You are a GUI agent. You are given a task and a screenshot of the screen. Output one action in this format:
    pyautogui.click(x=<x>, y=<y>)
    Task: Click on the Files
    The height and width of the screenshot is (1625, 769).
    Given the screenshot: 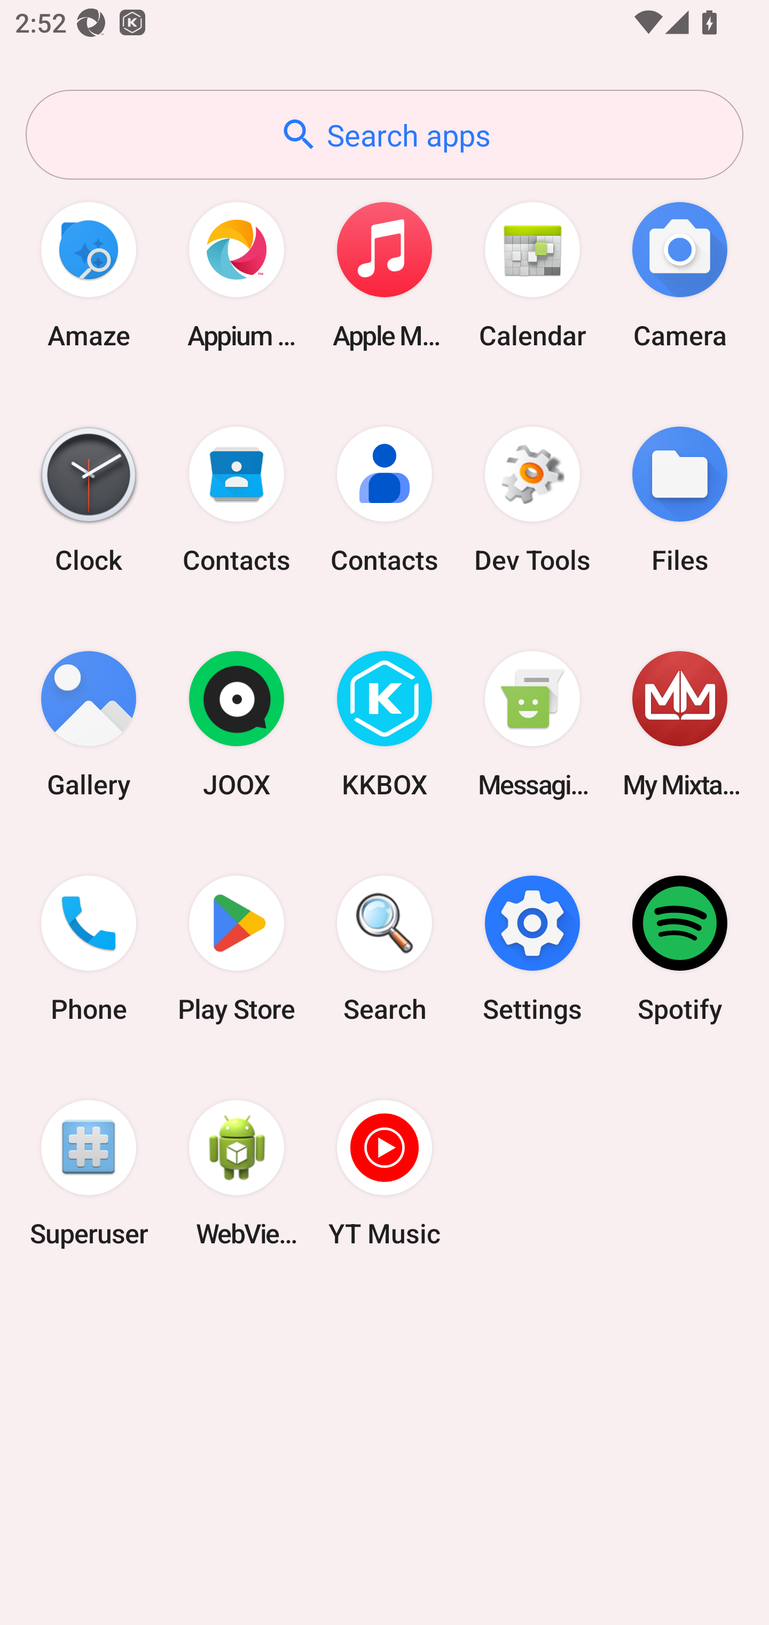 What is the action you would take?
    pyautogui.click(x=680, y=499)
    